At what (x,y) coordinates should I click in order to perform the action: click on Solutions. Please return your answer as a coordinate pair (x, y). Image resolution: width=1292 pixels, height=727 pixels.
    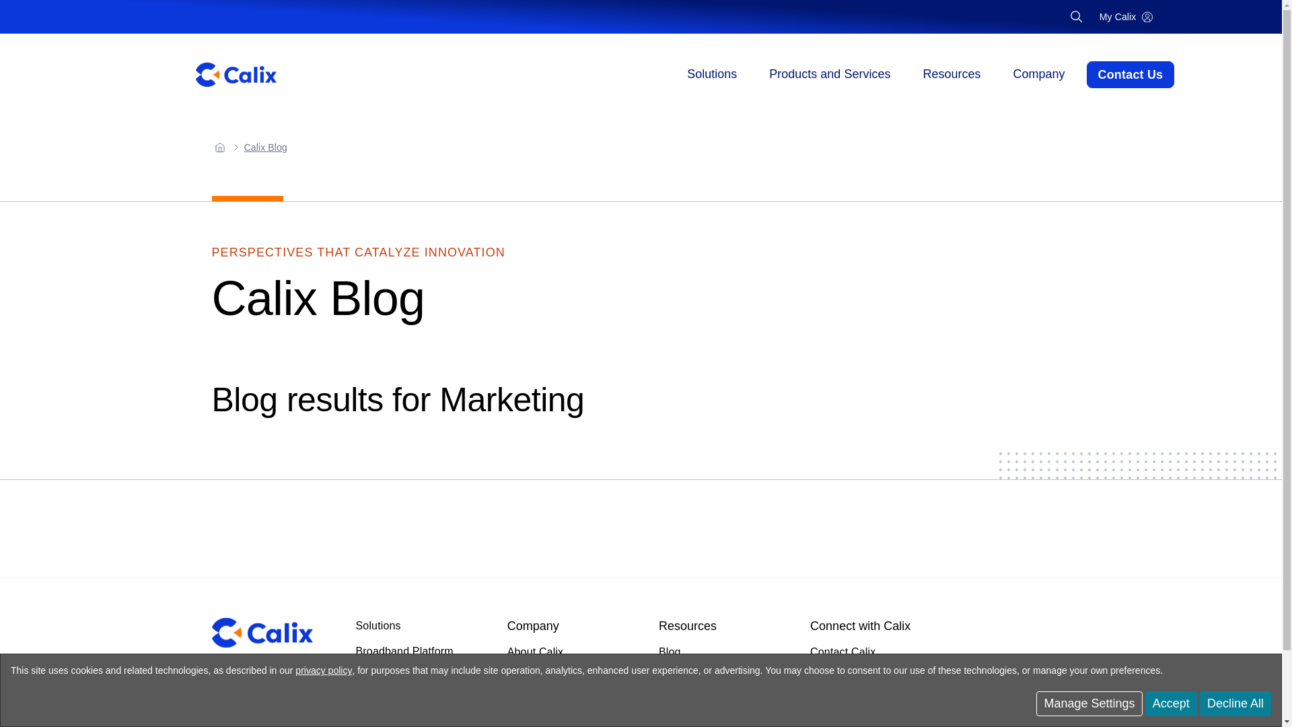
    Looking at the image, I should click on (712, 74).